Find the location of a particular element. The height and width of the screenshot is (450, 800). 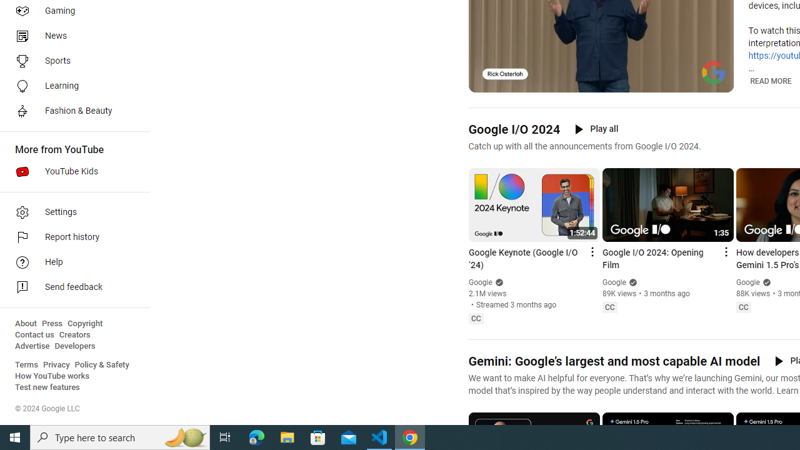

Report history is located at coordinates (71, 237).